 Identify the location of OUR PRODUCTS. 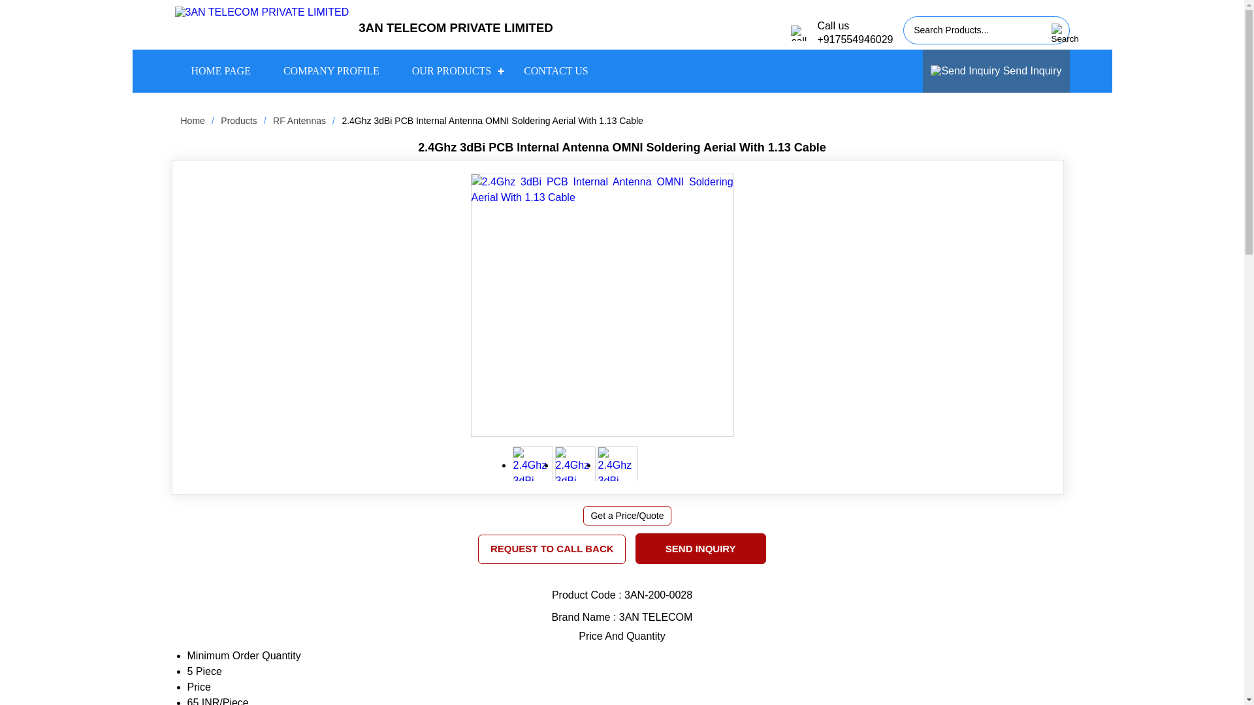
(452, 71).